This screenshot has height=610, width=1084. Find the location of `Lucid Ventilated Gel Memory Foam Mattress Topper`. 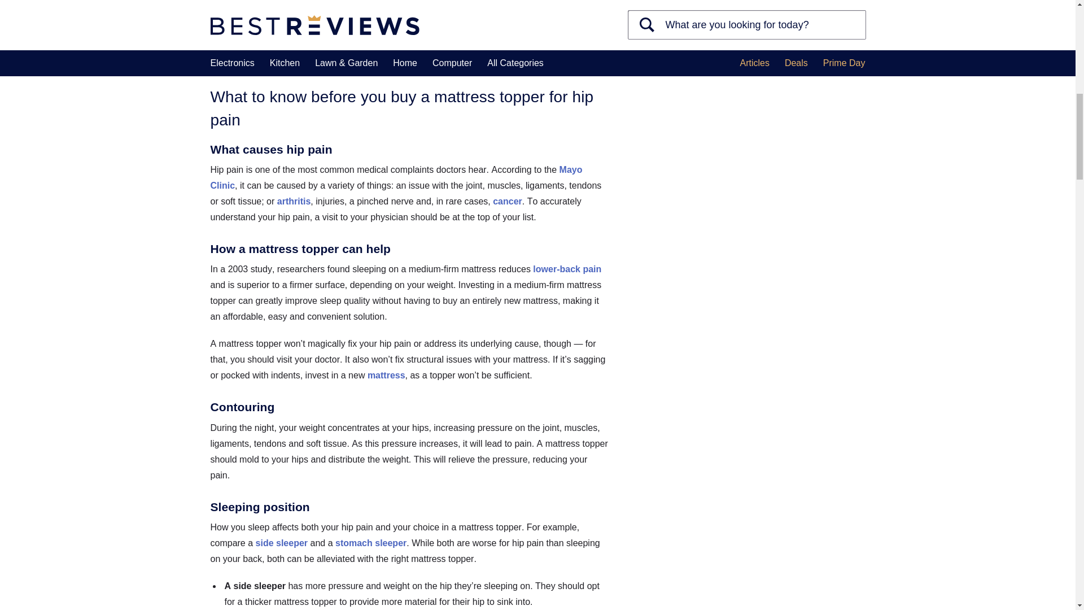

Lucid Ventilated Gel Memory Foam Mattress Topper is located at coordinates (395, 53).